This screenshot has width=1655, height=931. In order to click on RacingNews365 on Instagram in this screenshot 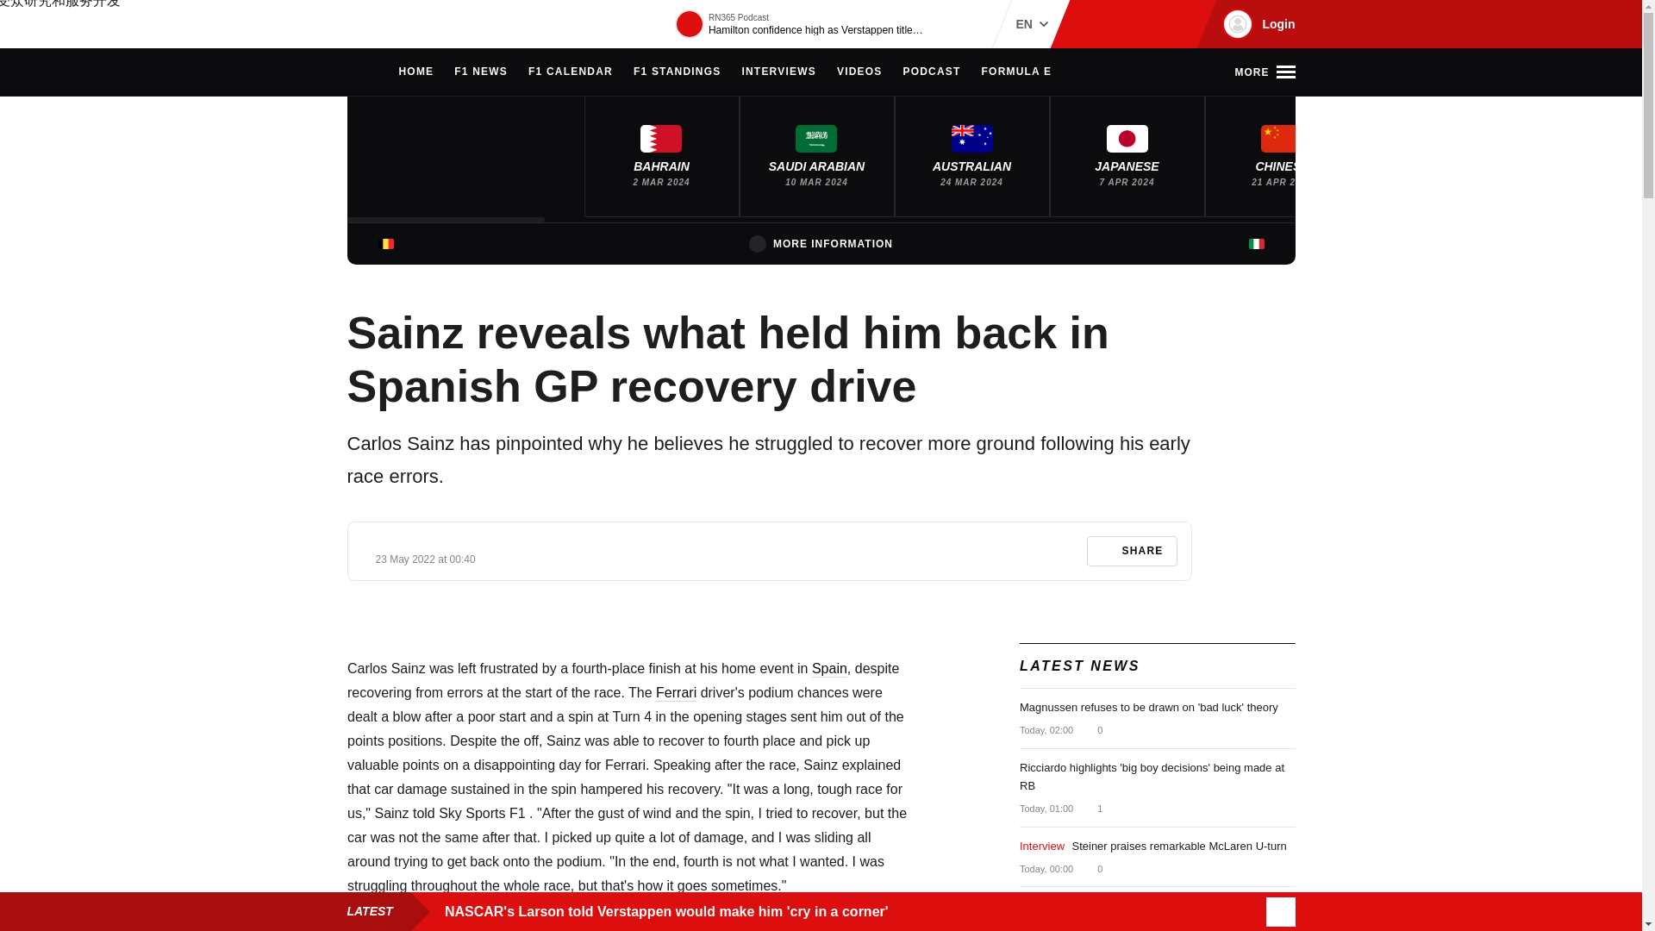, I will do `click(1093, 24)`.